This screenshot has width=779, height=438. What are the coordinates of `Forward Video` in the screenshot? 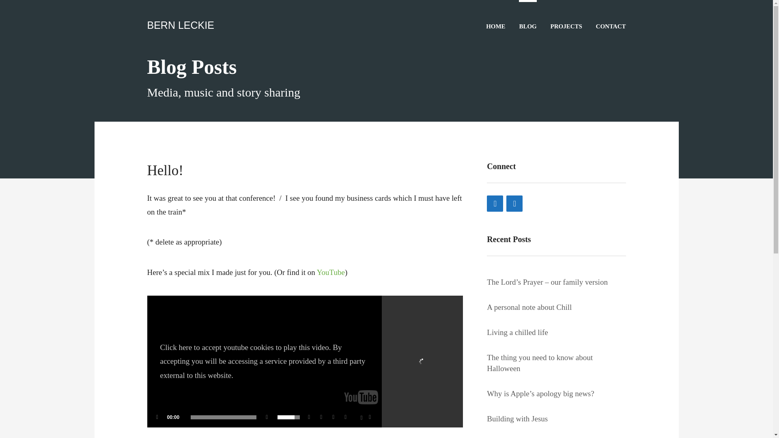 It's located at (347, 417).